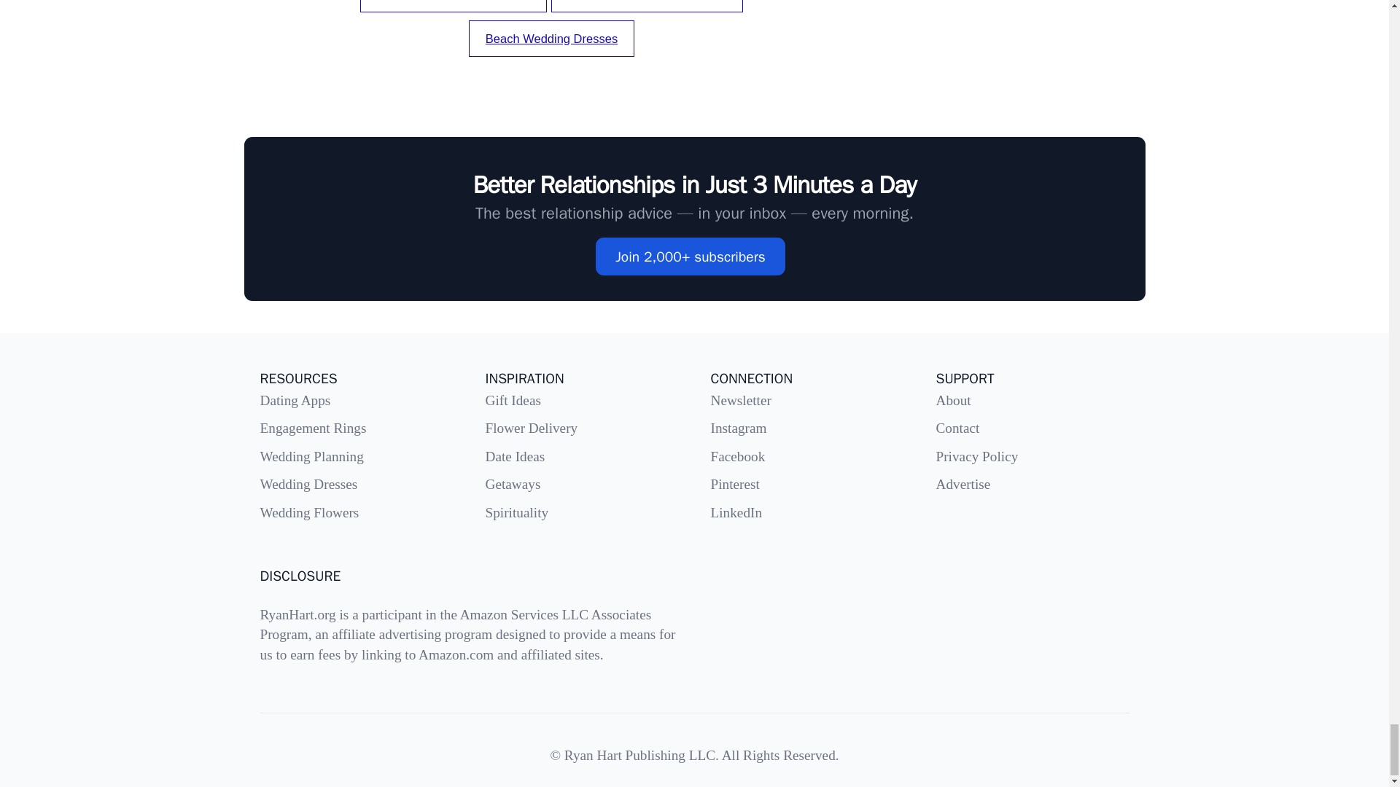 The image size is (1400, 787). Describe the element at coordinates (295, 400) in the screenshot. I see `Dating Apps` at that location.